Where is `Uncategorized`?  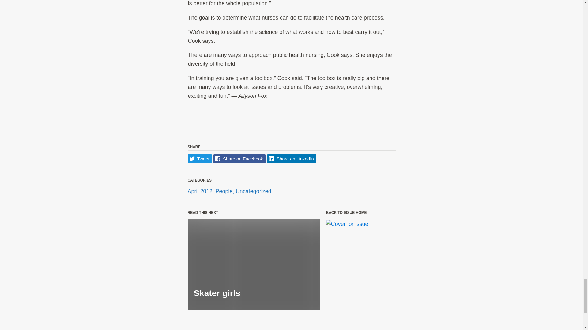 Uncategorized is located at coordinates (253, 191).